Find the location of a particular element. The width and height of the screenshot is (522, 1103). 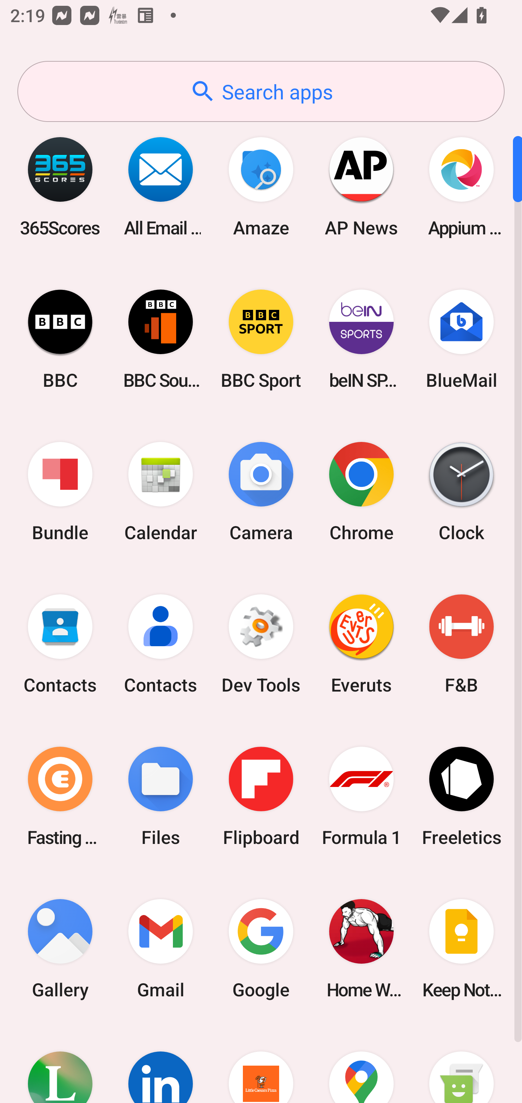

Lifesum is located at coordinates (60, 1064).